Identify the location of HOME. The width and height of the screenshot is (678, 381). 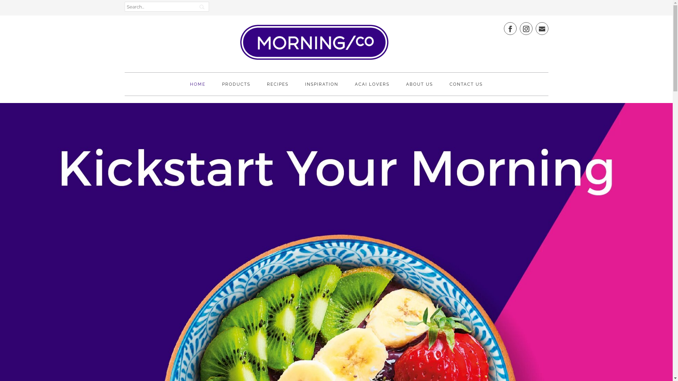
(198, 89).